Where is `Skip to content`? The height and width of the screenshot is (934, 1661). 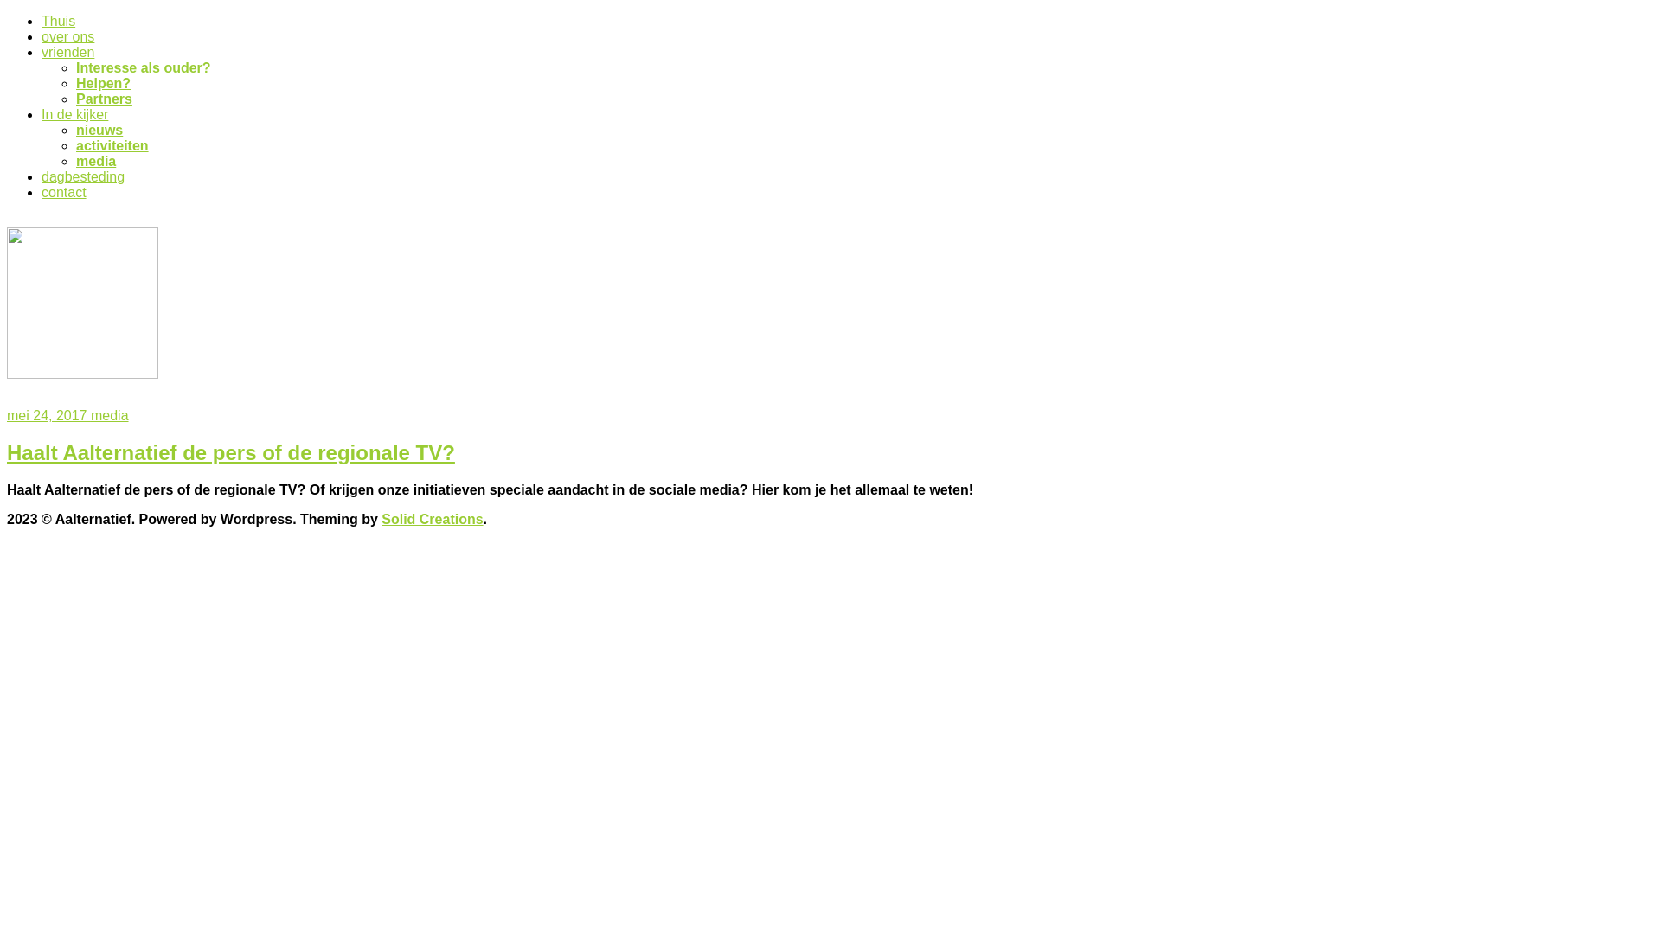 Skip to content is located at coordinates (7, 14).